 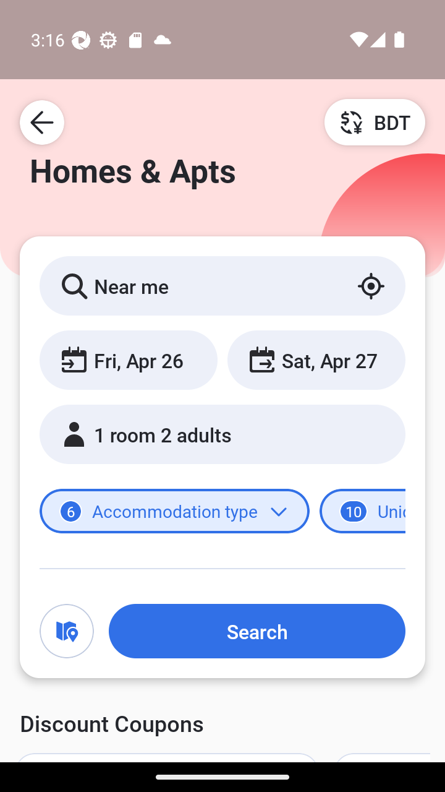 What do you see at coordinates (375, 122) in the screenshot?
I see `BDT` at bounding box center [375, 122].